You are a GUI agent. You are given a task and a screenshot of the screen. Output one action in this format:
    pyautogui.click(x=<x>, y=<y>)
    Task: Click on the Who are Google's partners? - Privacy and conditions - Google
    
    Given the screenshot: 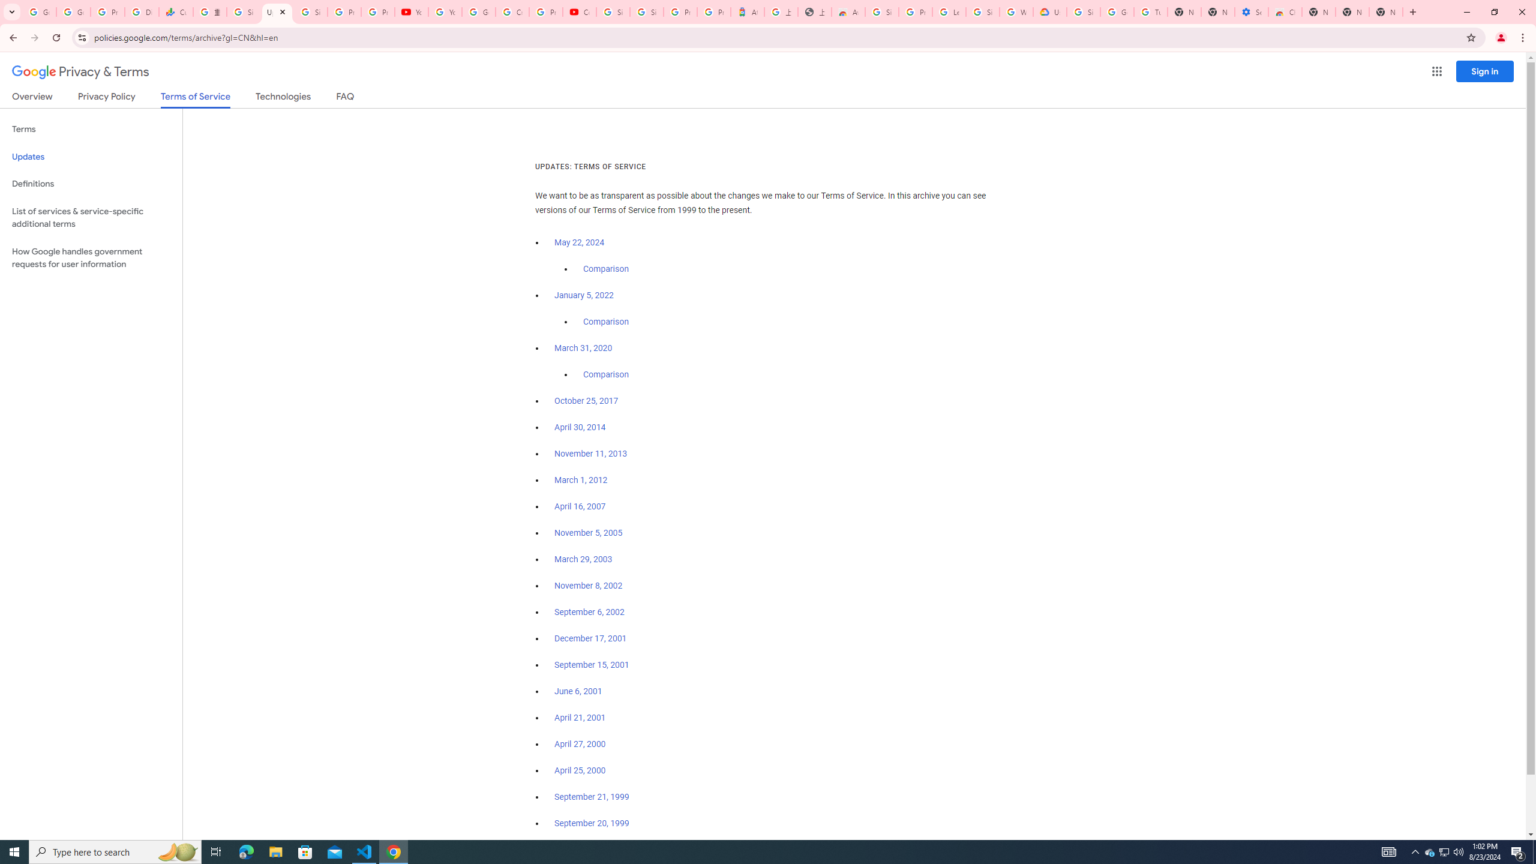 What is the action you would take?
    pyautogui.click(x=1016, y=12)
    